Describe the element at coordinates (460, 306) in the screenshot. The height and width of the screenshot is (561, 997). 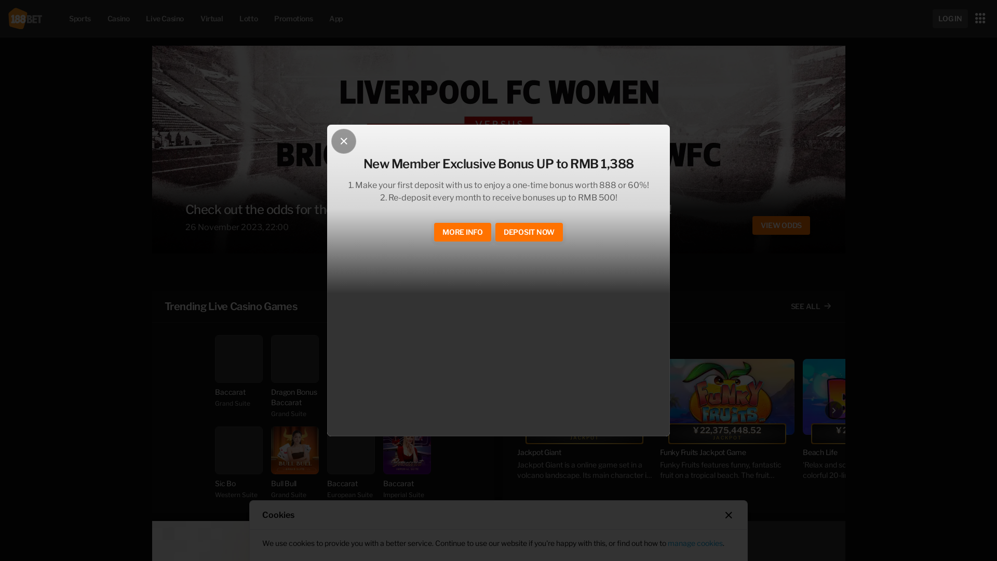
I see `SEE ALL` at that location.